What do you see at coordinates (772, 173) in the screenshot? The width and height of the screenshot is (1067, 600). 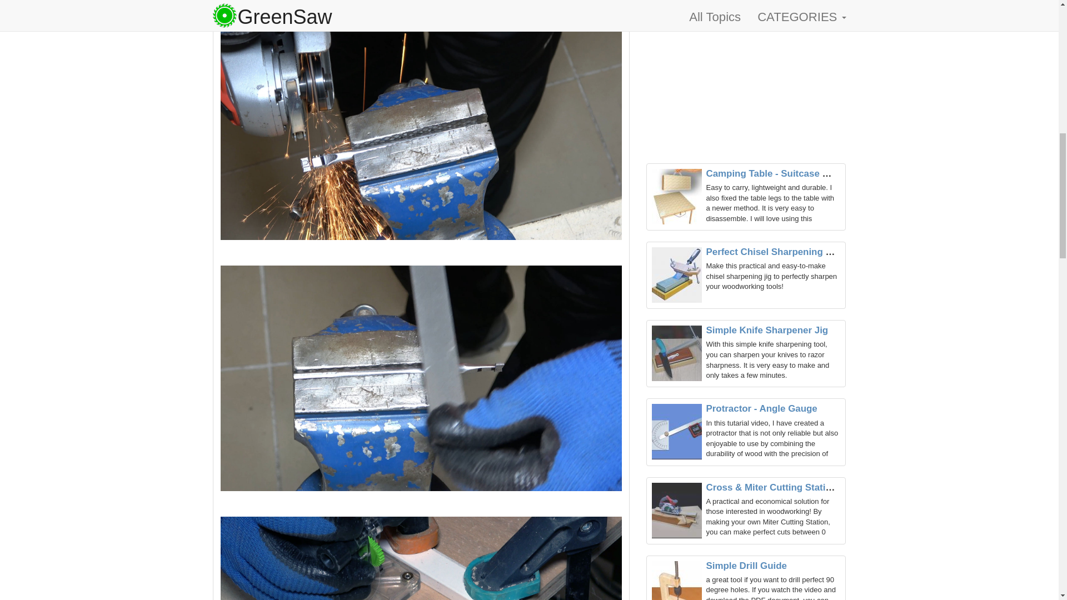 I see `Camping Table - Suitcase Box` at bounding box center [772, 173].